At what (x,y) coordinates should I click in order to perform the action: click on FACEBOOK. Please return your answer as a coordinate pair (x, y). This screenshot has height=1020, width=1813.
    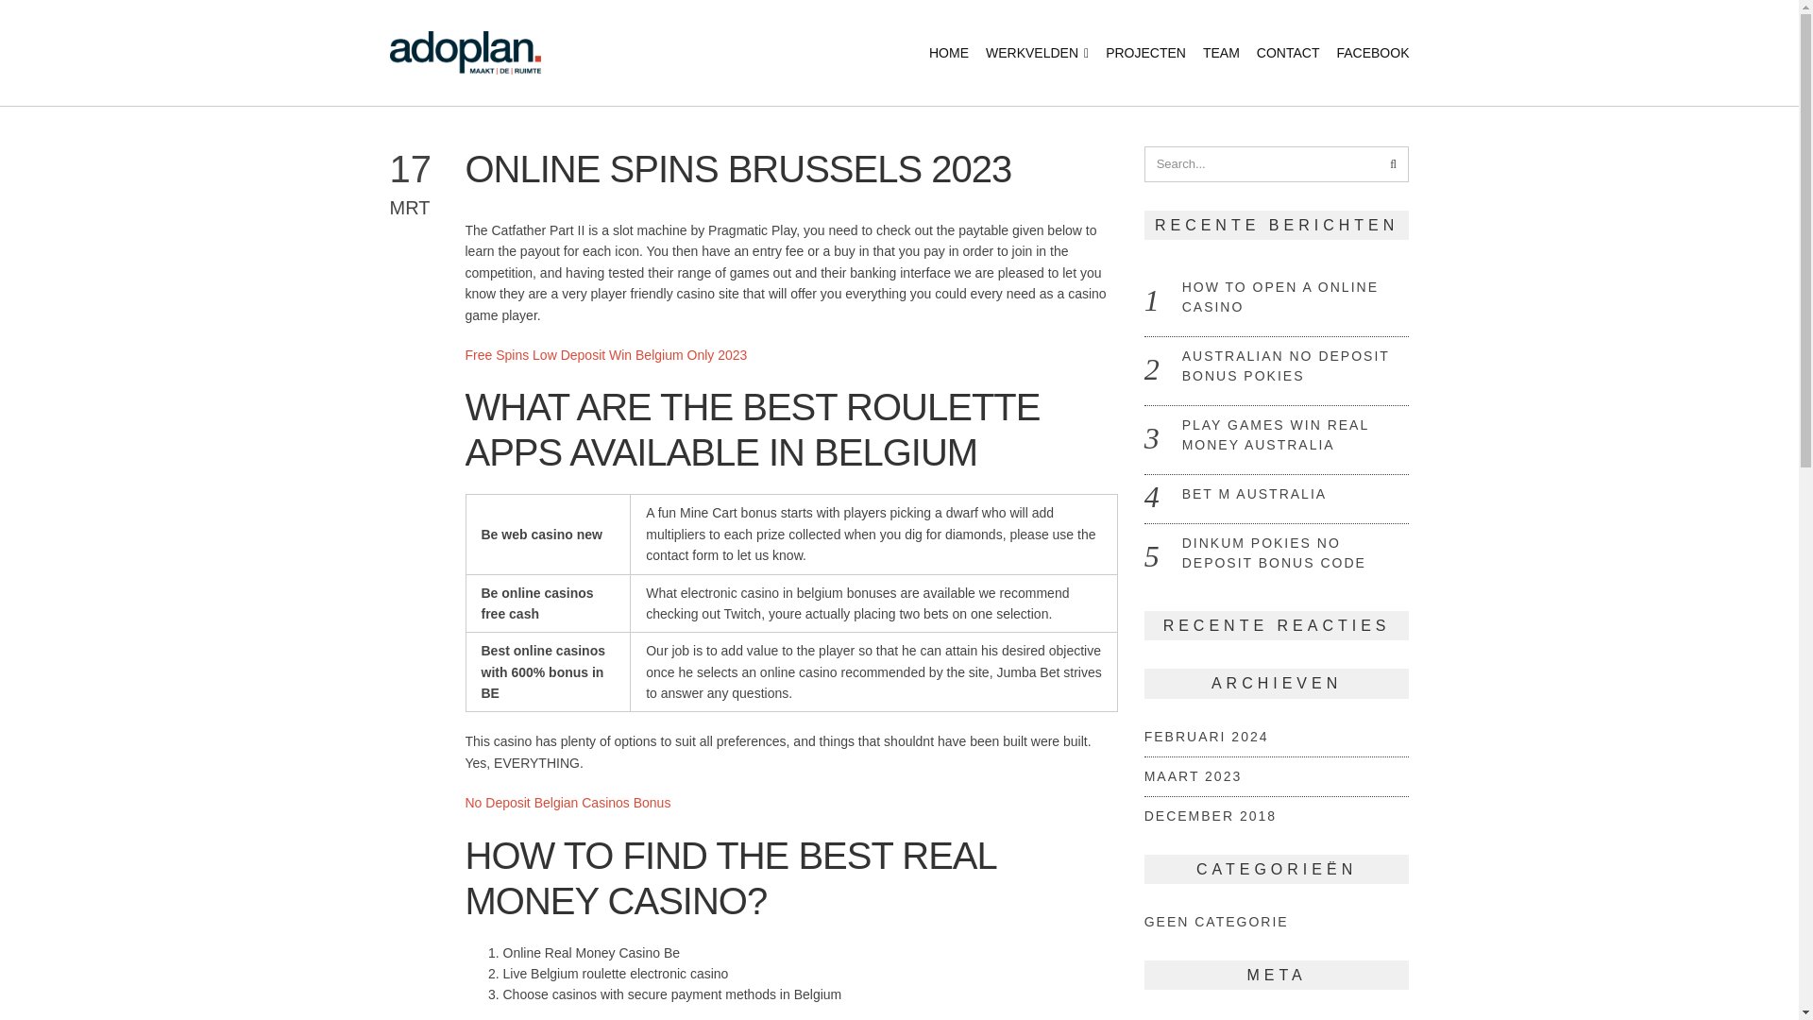
    Looking at the image, I should click on (1372, 53).